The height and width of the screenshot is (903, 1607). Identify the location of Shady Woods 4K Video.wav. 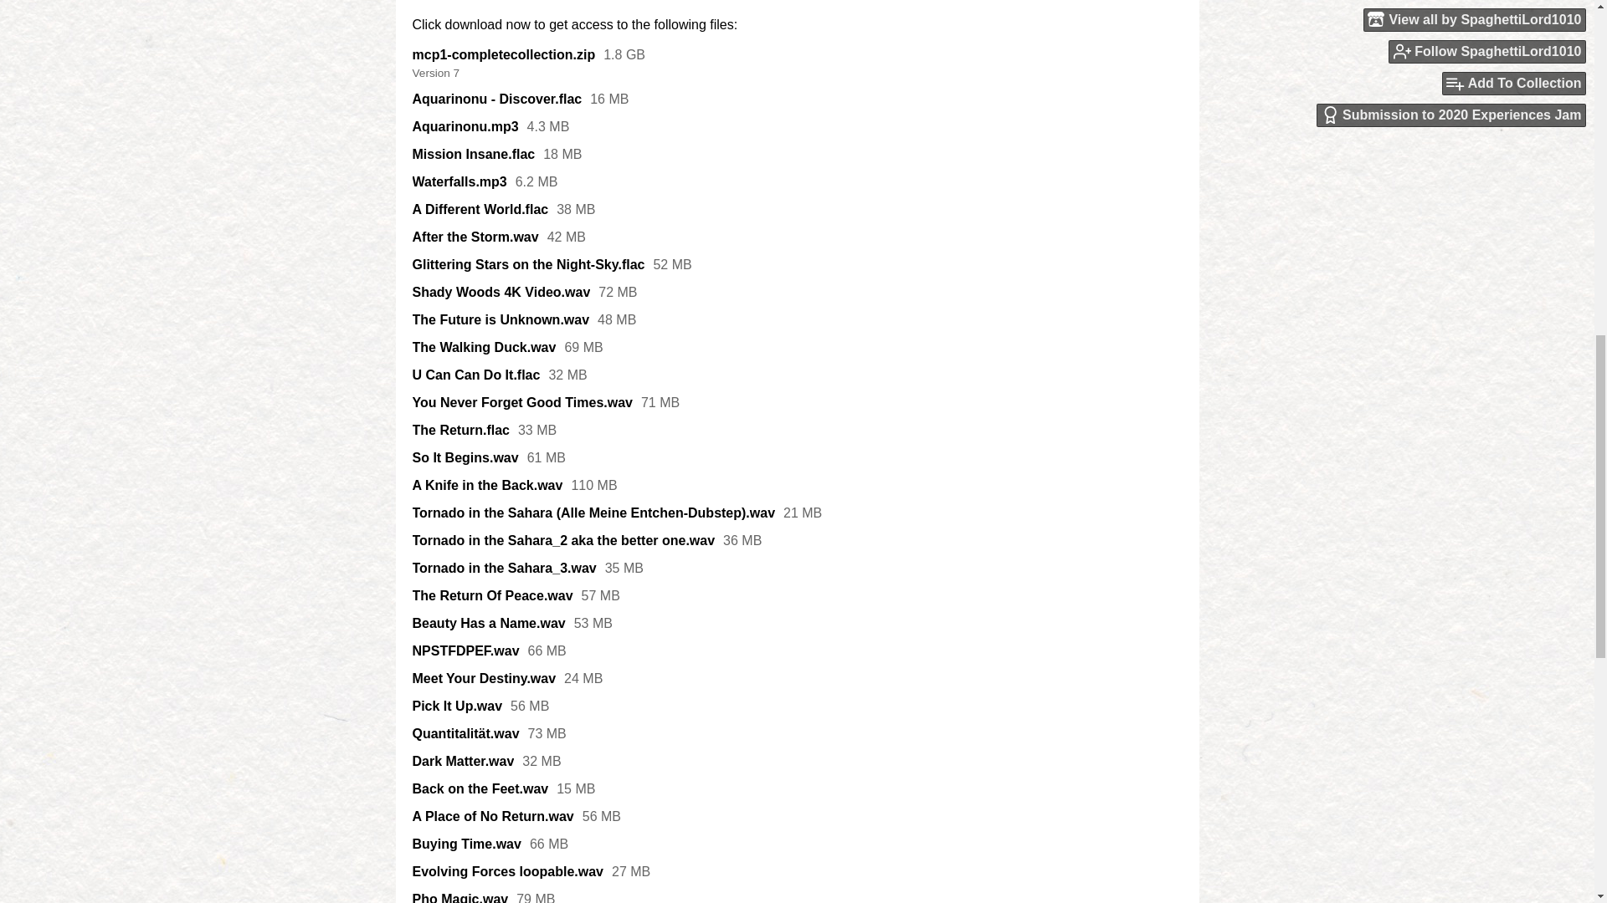
(501, 293).